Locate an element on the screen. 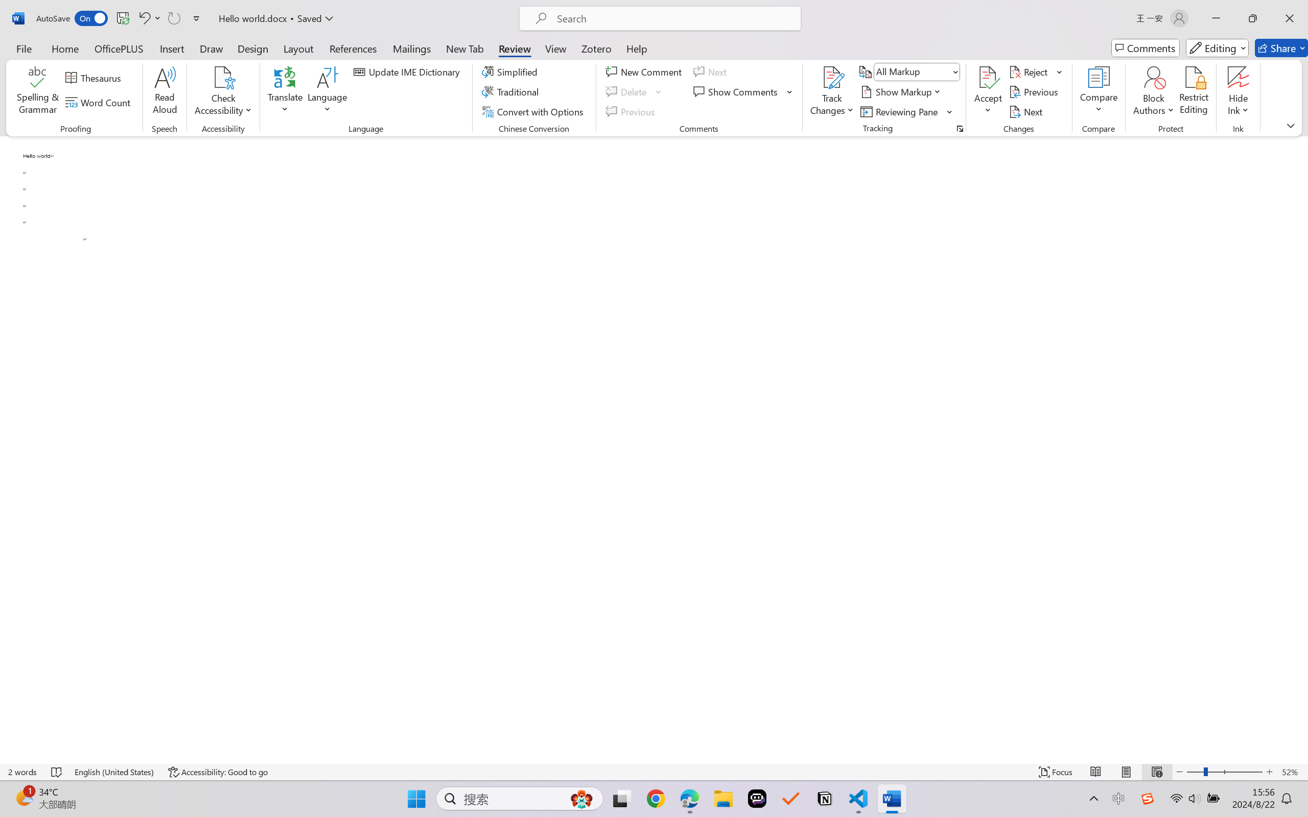  New Tab is located at coordinates (465, 48).